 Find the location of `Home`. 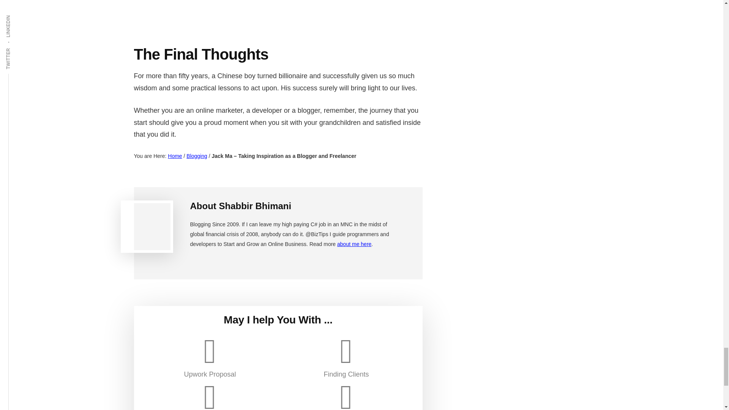

Home is located at coordinates (175, 156).